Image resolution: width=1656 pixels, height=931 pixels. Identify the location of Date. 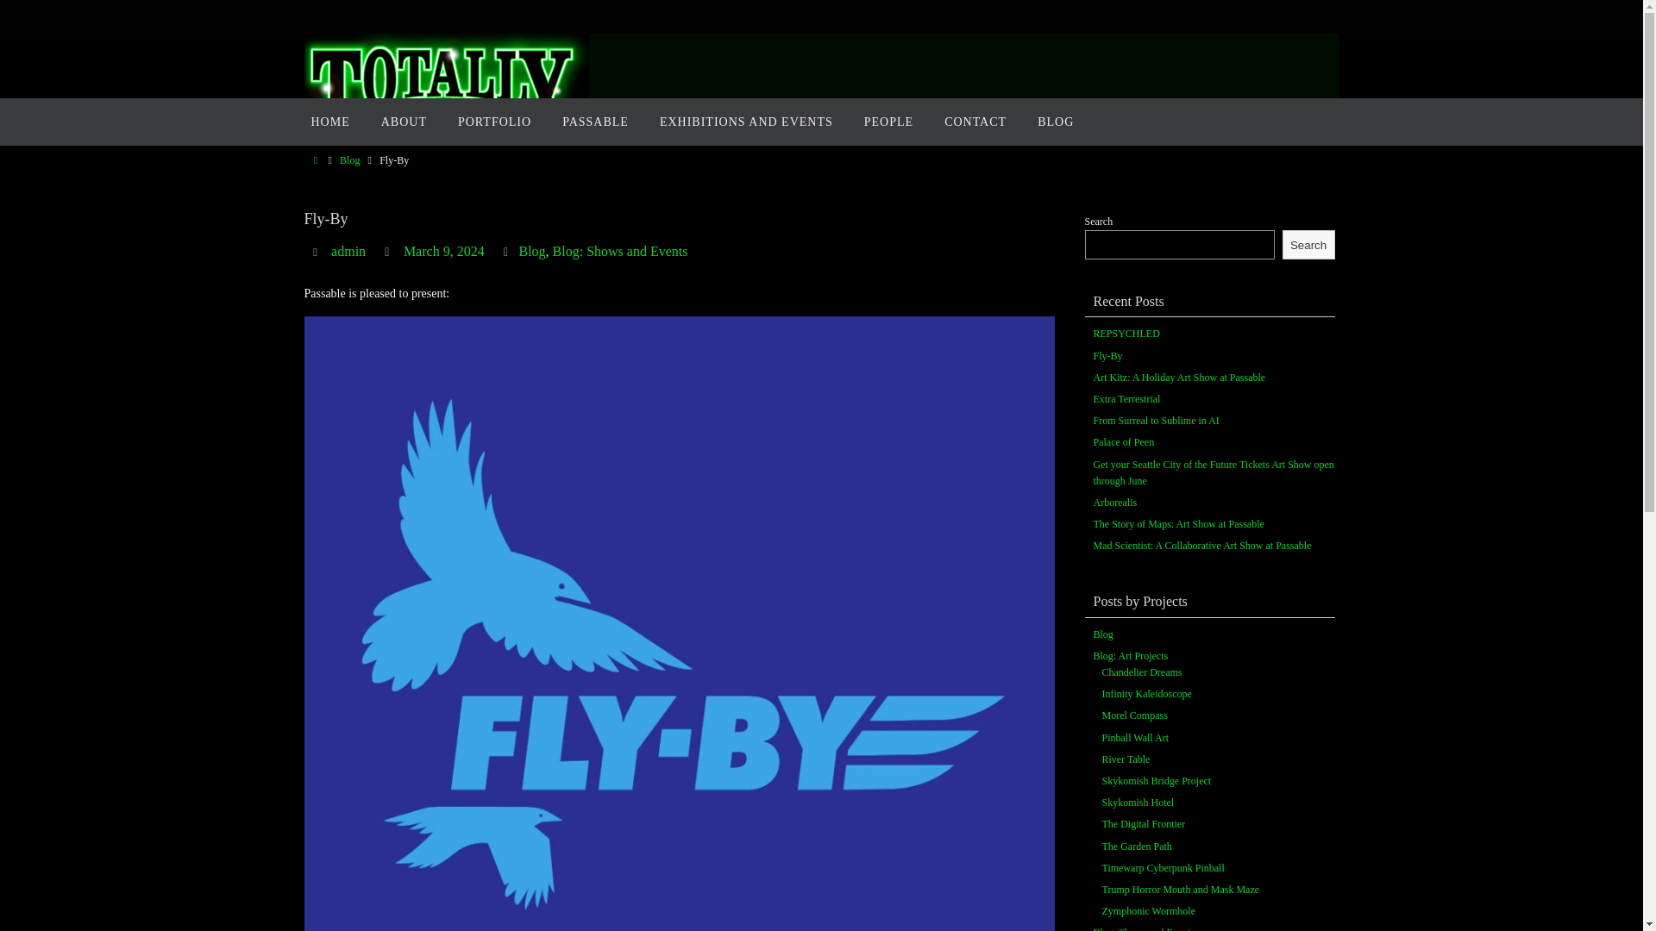
(390, 251).